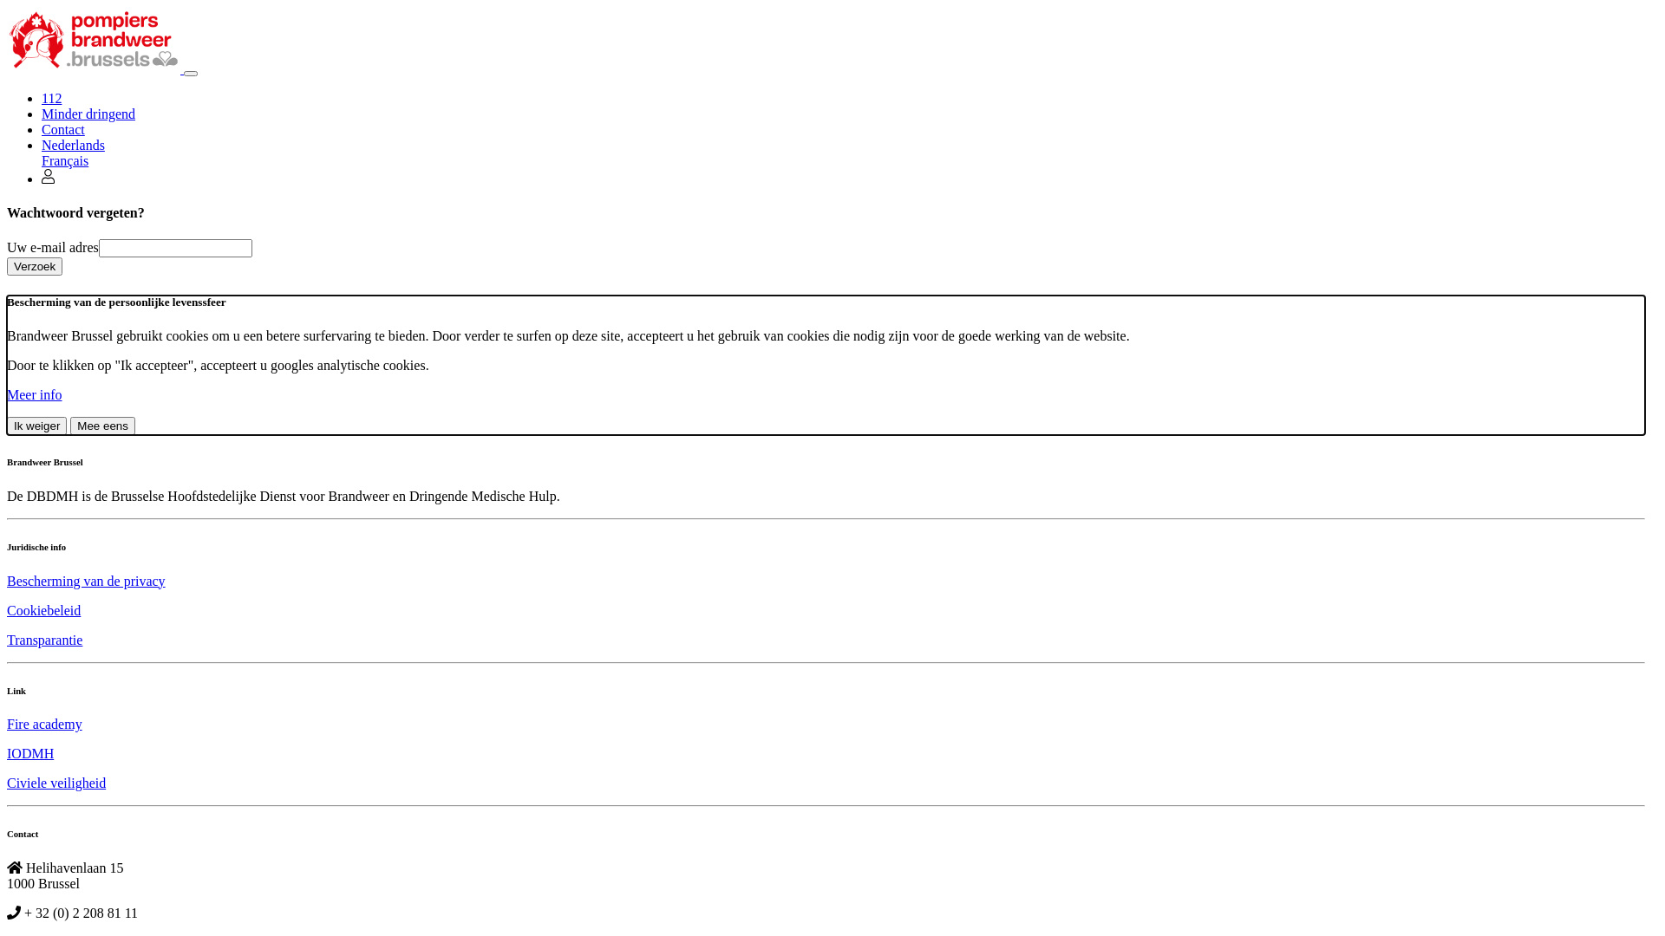 The width and height of the screenshot is (1665, 936). What do you see at coordinates (45, 725) in the screenshot?
I see `Fire academy` at bounding box center [45, 725].